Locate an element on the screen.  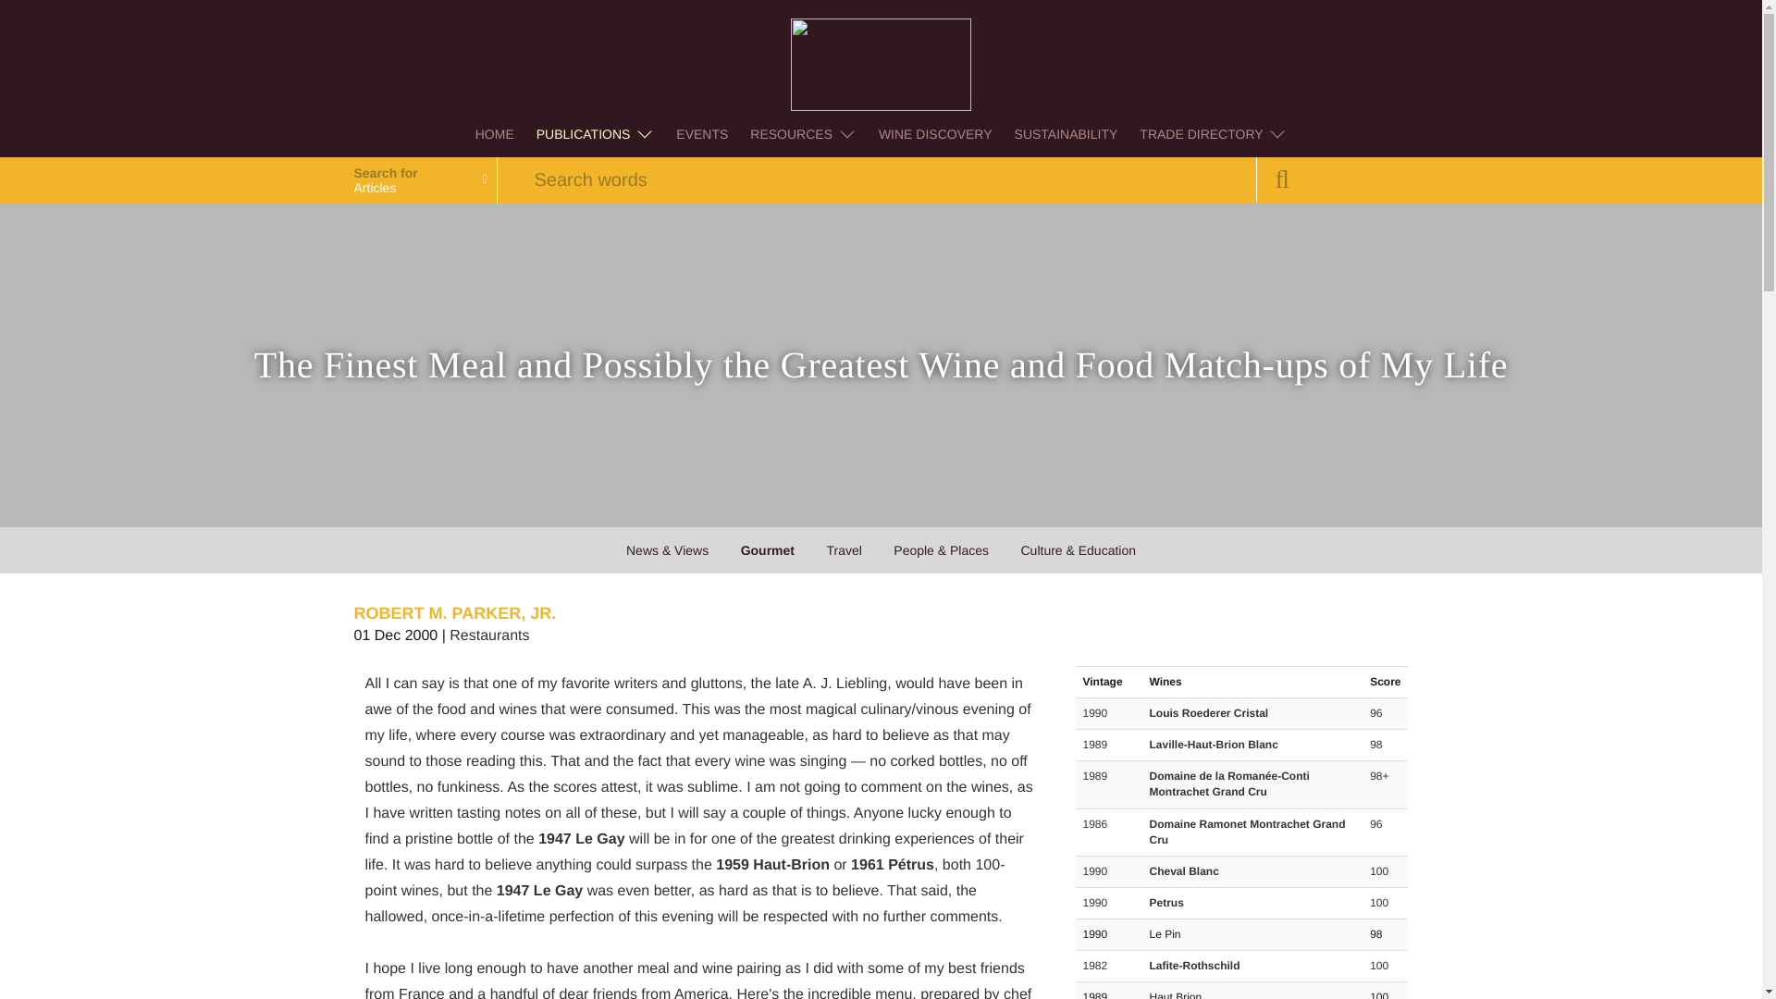
PUBLICATIONS is located at coordinates (596, 133).